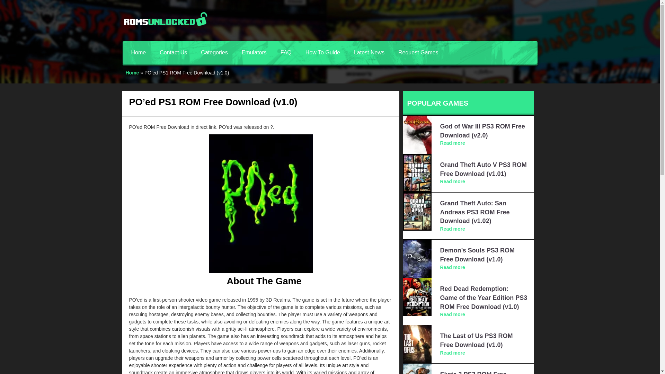 The image size is (665, 374). Describe the element at coordinates (138, 52) in the screenshot. I see `Home` at that location.